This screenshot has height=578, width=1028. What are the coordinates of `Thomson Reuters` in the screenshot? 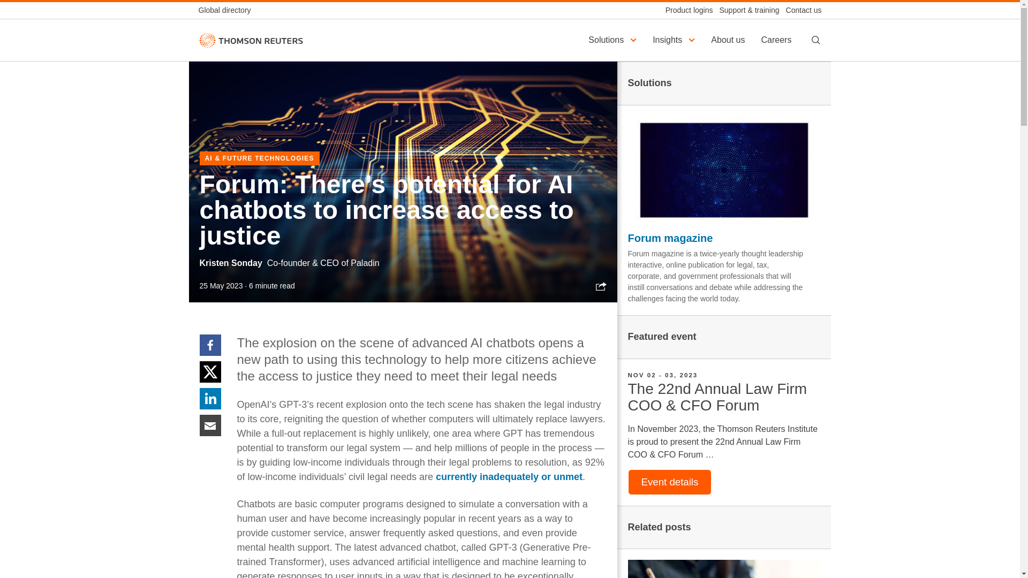 It's located at (251, 40).